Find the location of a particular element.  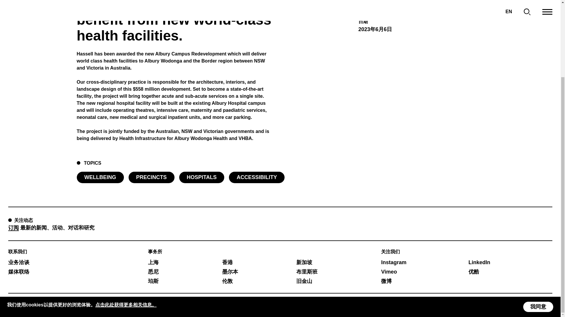

HOSPITALS is located at coordinates (202, 177).